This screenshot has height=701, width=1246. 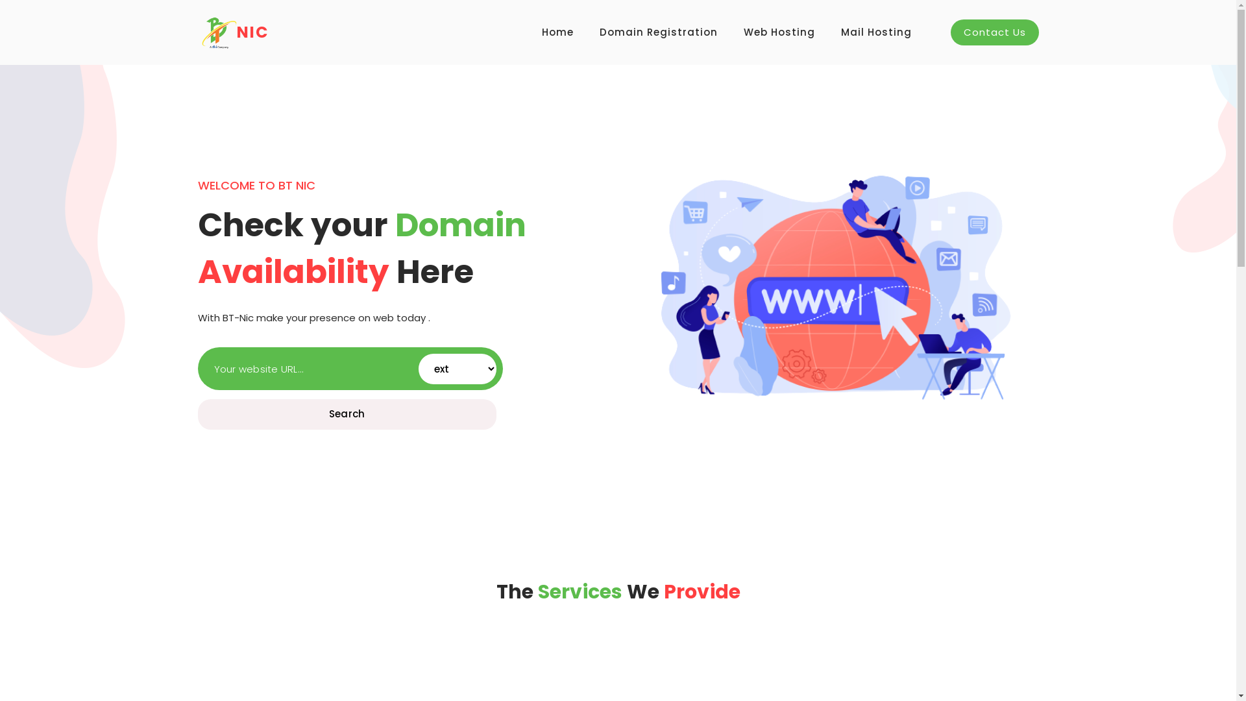 I want to click on Web Hosting, so click(x=779, y=32).